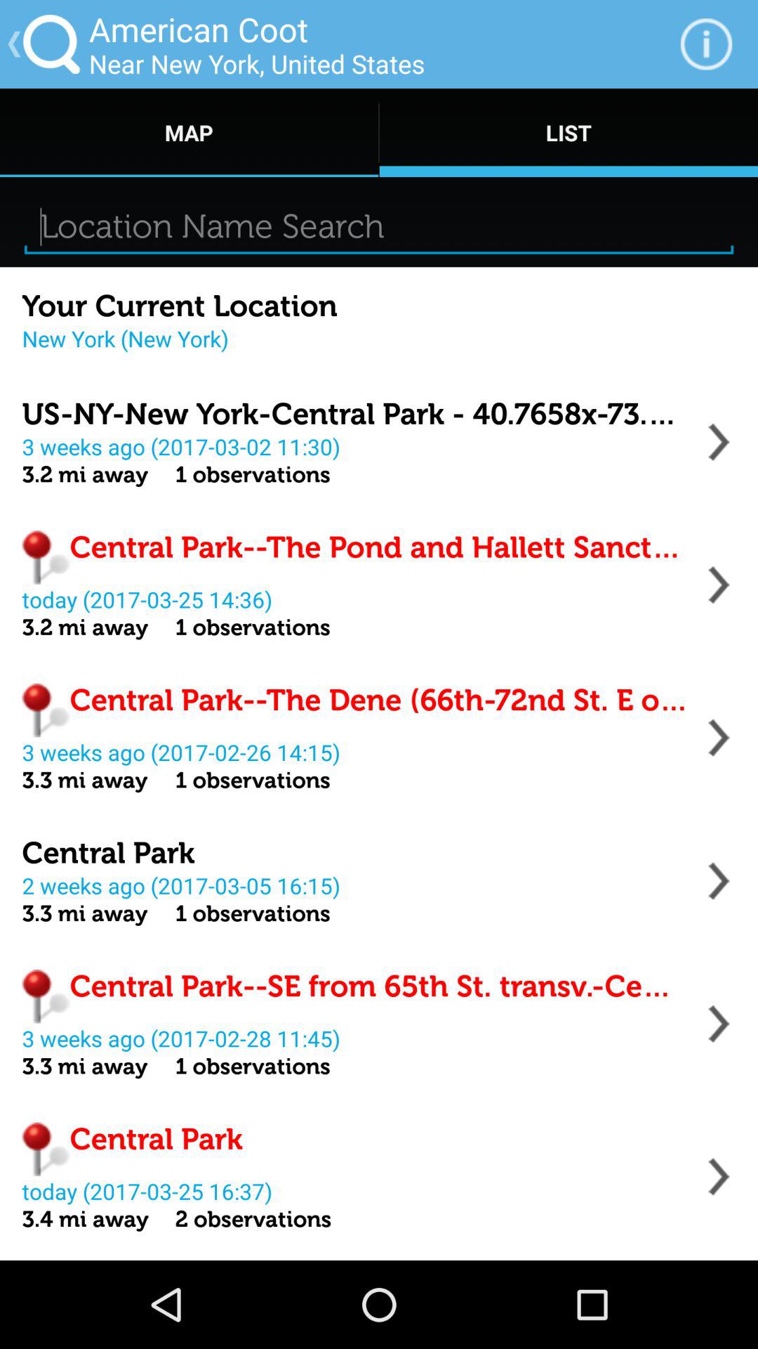 The height and width of the screenshot is (1349, 758). Describe the element at coordinates (355, 415) in the screenshot. I see `launch the icon above the 3 weeks ago icon` at that location.